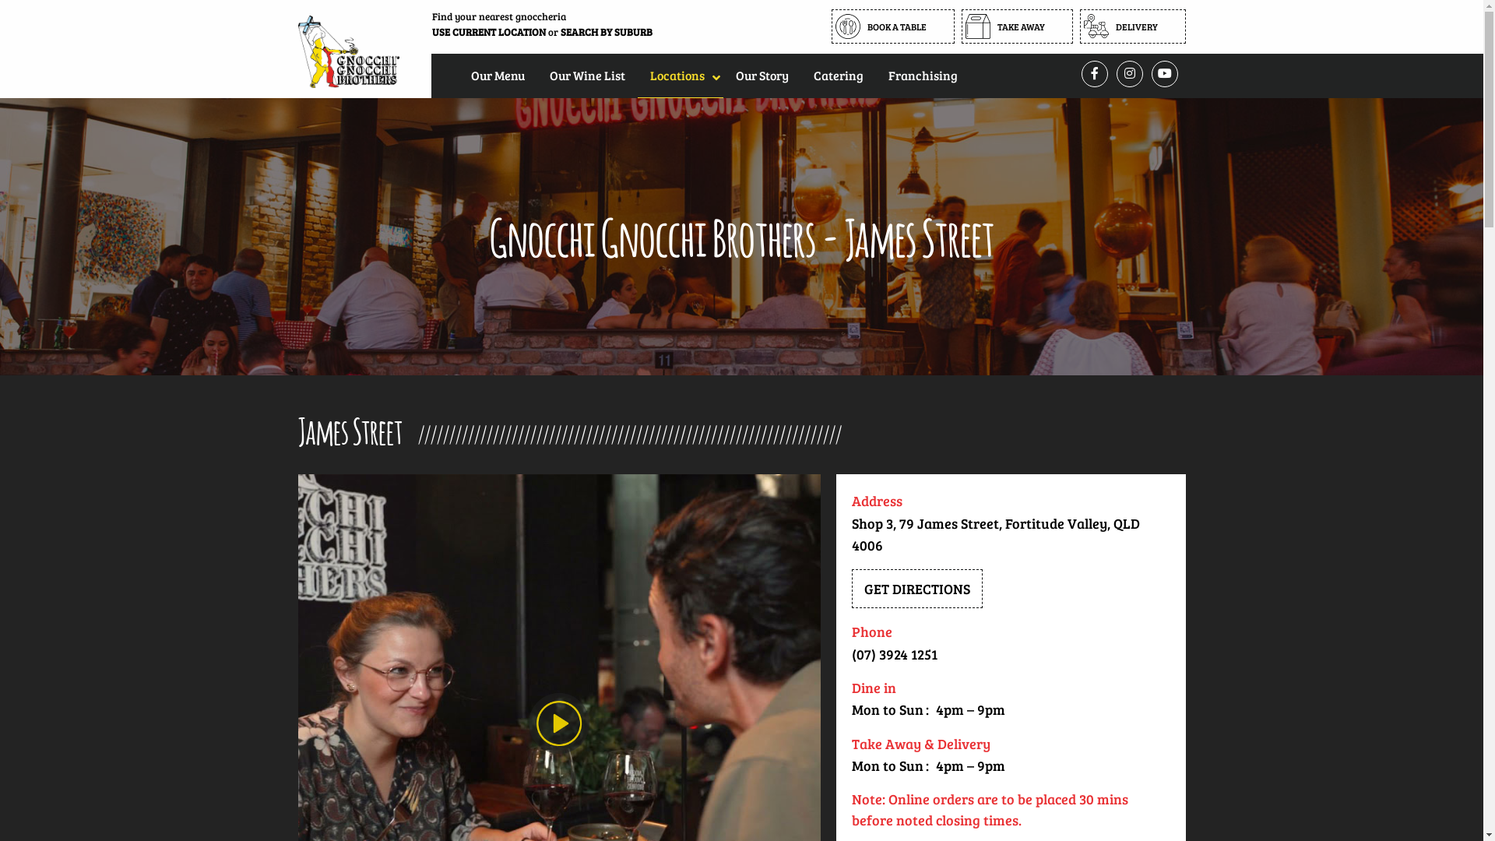  I want to click on Our Menu, so click(497, 75).